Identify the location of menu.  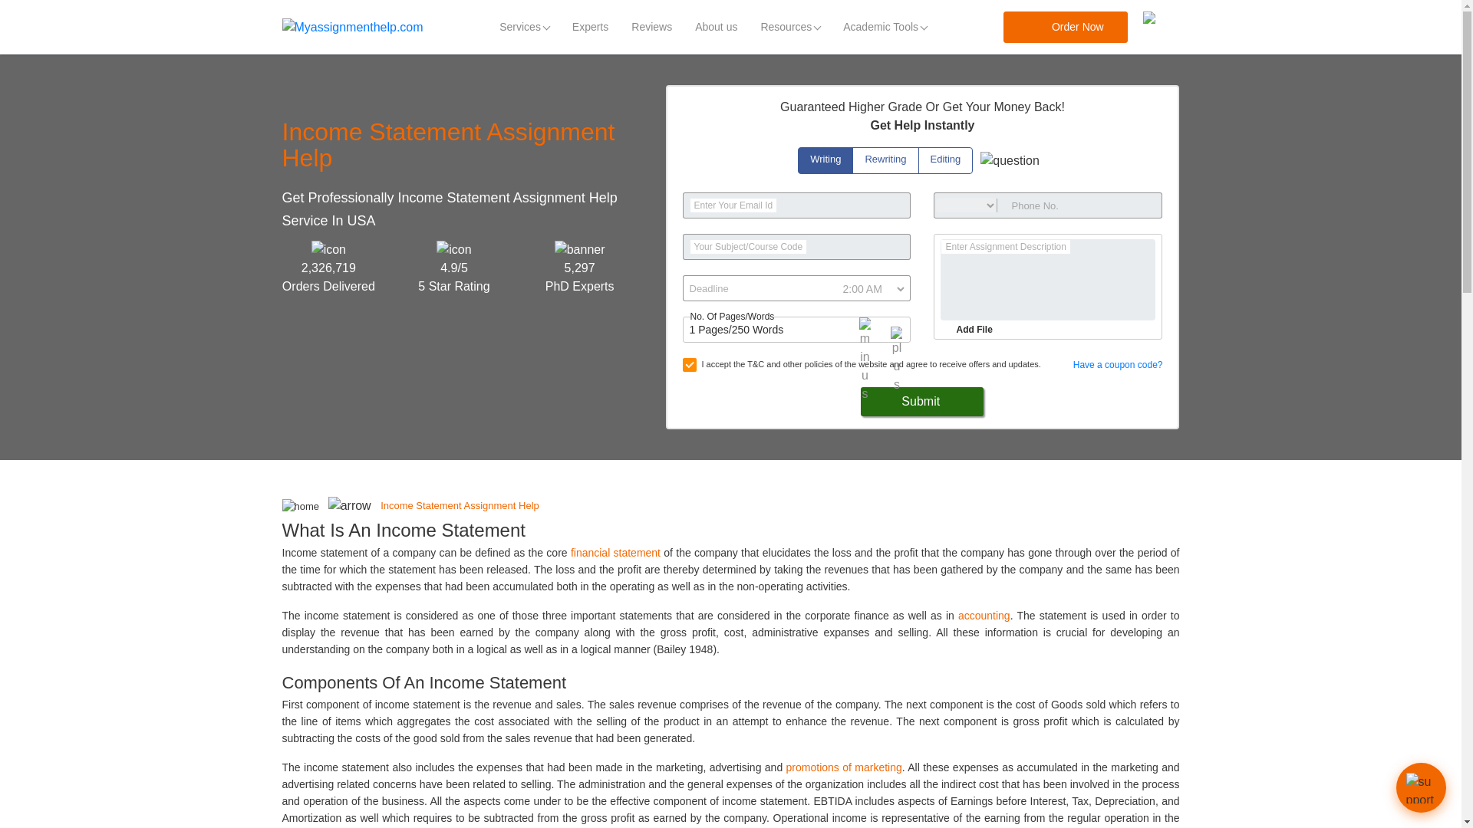
(1161, 28).